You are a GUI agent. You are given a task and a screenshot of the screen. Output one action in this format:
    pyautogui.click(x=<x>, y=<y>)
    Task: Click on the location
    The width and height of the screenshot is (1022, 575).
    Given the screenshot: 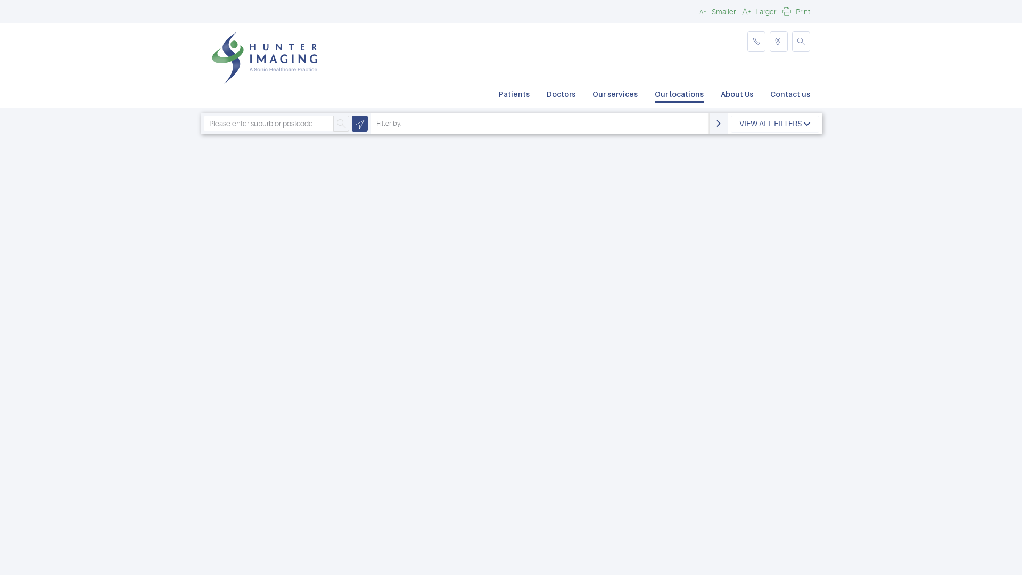 What is the action you would take?
    pyautogui.click(x=779, y=42)
    